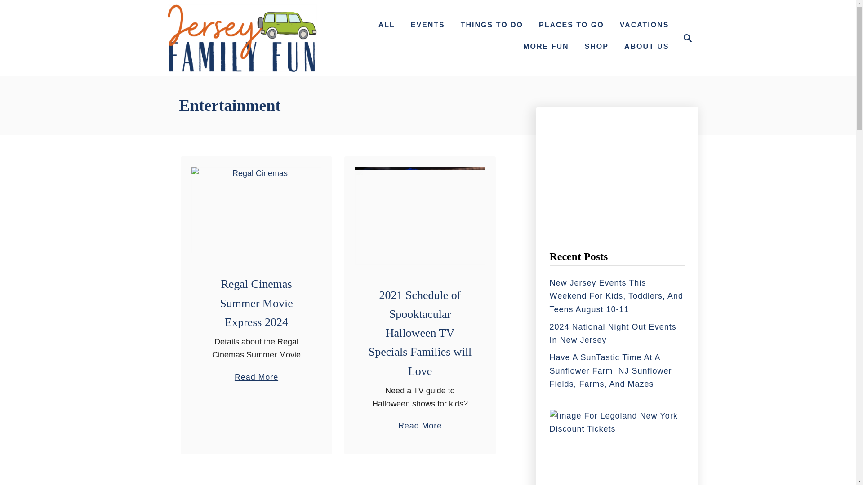  Describe the element at coordinates (645, 25) in the screenshot. I see `SHOP` at that location.